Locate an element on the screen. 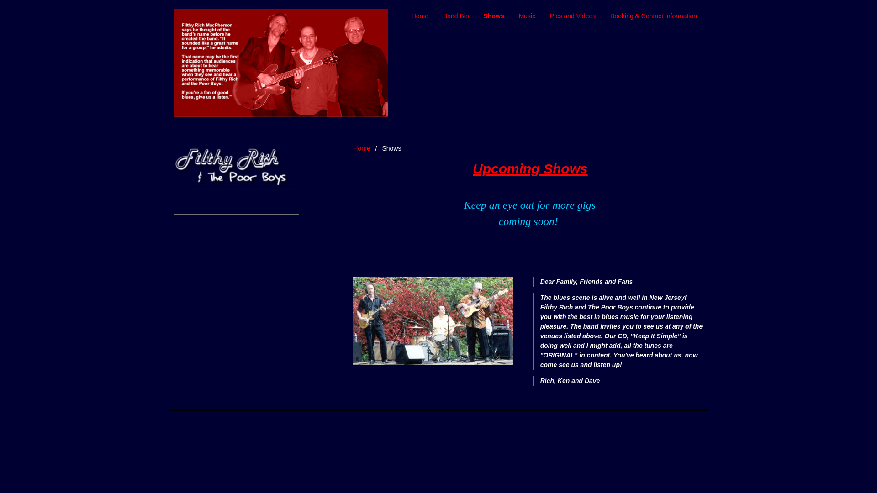 The image size is (877, 493). Shows is located at coordinates (494, 16).